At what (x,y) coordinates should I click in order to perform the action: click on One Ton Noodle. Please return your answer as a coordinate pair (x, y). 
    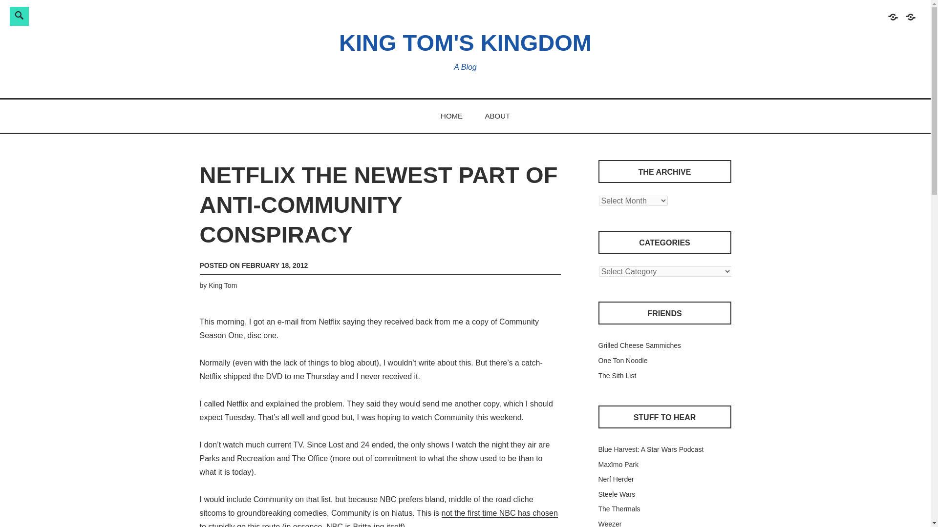
    Looking at the image, I should click on (622, 361).